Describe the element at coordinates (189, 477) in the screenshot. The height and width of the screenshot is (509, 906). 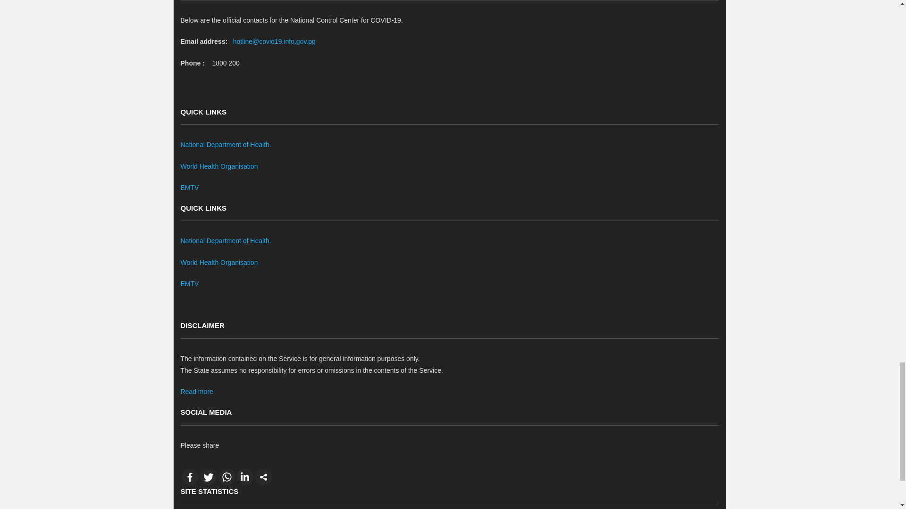
I see `Facebook` at that location.